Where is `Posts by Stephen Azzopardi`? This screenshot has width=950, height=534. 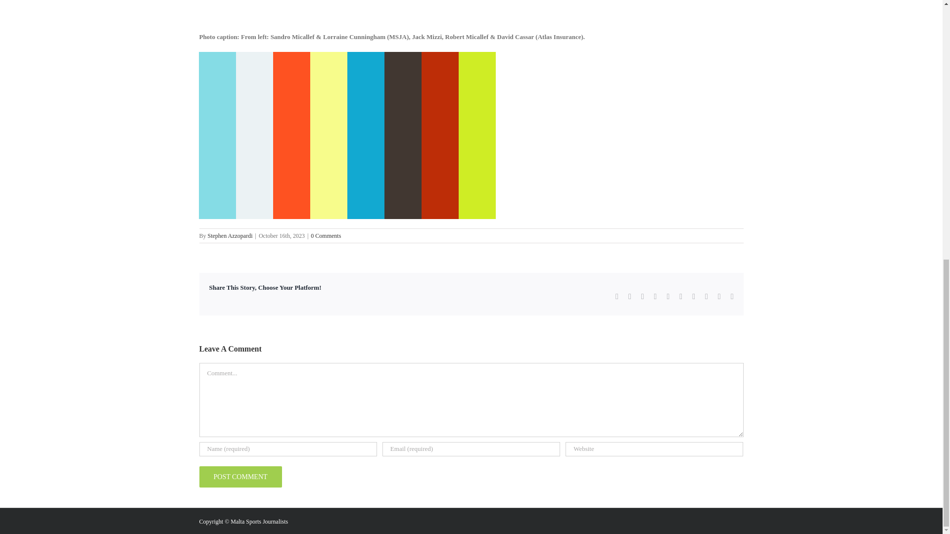 Posts by Stephen Azzopardi is located at coordinates (230, 235).